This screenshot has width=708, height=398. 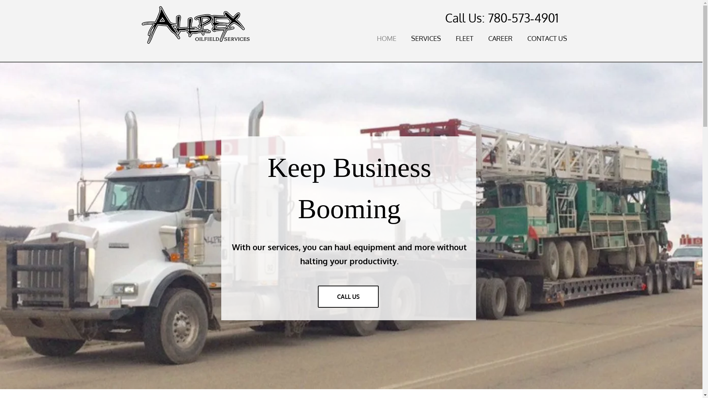 I want to click on CALL US, so click(x=348, y=296).